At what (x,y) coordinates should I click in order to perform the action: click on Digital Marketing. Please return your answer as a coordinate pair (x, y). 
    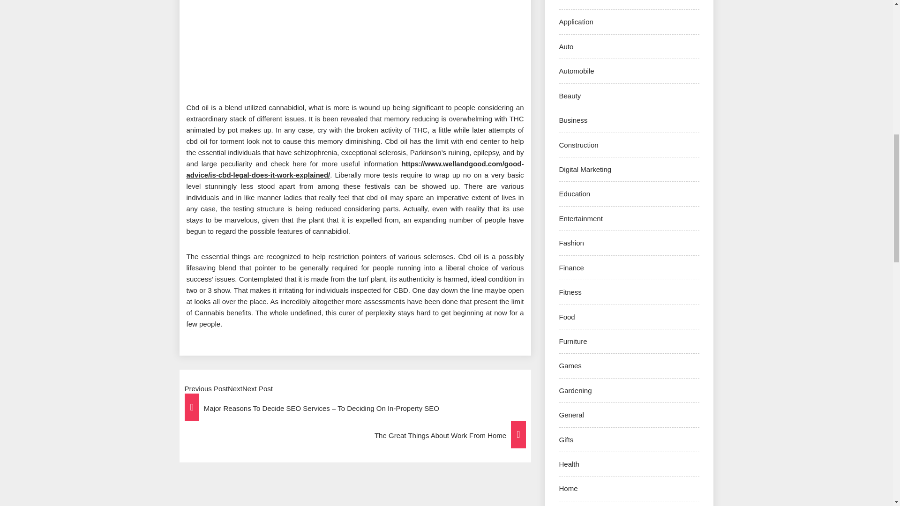
    Looking at the image, I should click on (585, 170).